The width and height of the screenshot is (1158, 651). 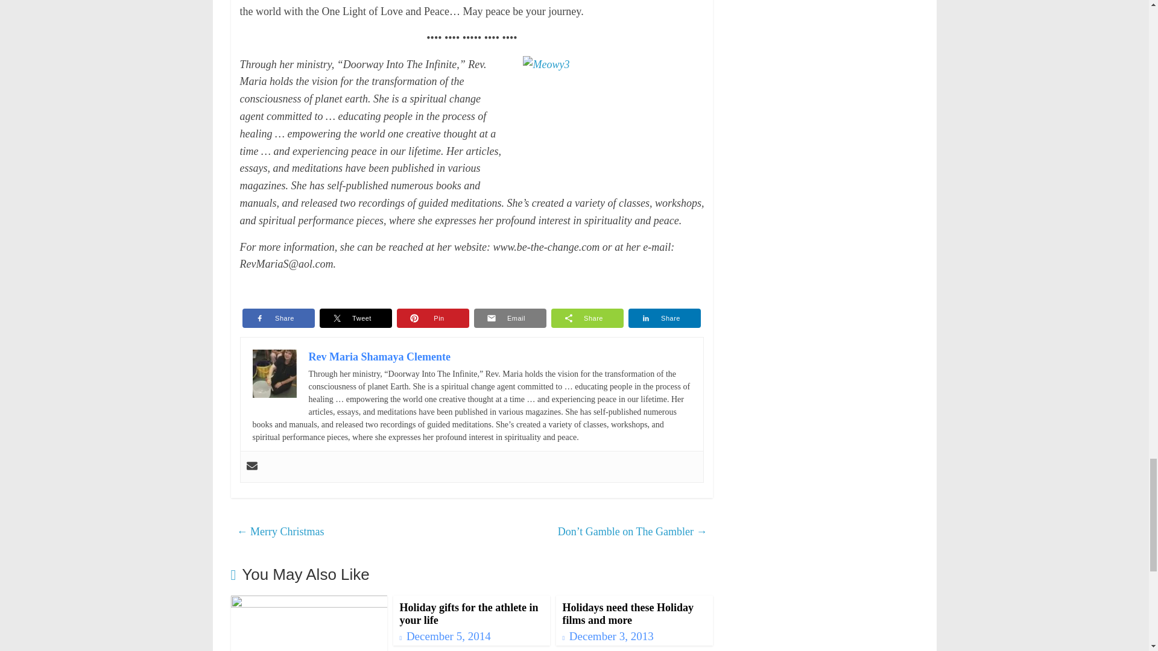 What do you see at coordinates (469, 614) in the screenshot?
I see `Holiday gifts for the athlete in your life` at bounding box center [469, 614].